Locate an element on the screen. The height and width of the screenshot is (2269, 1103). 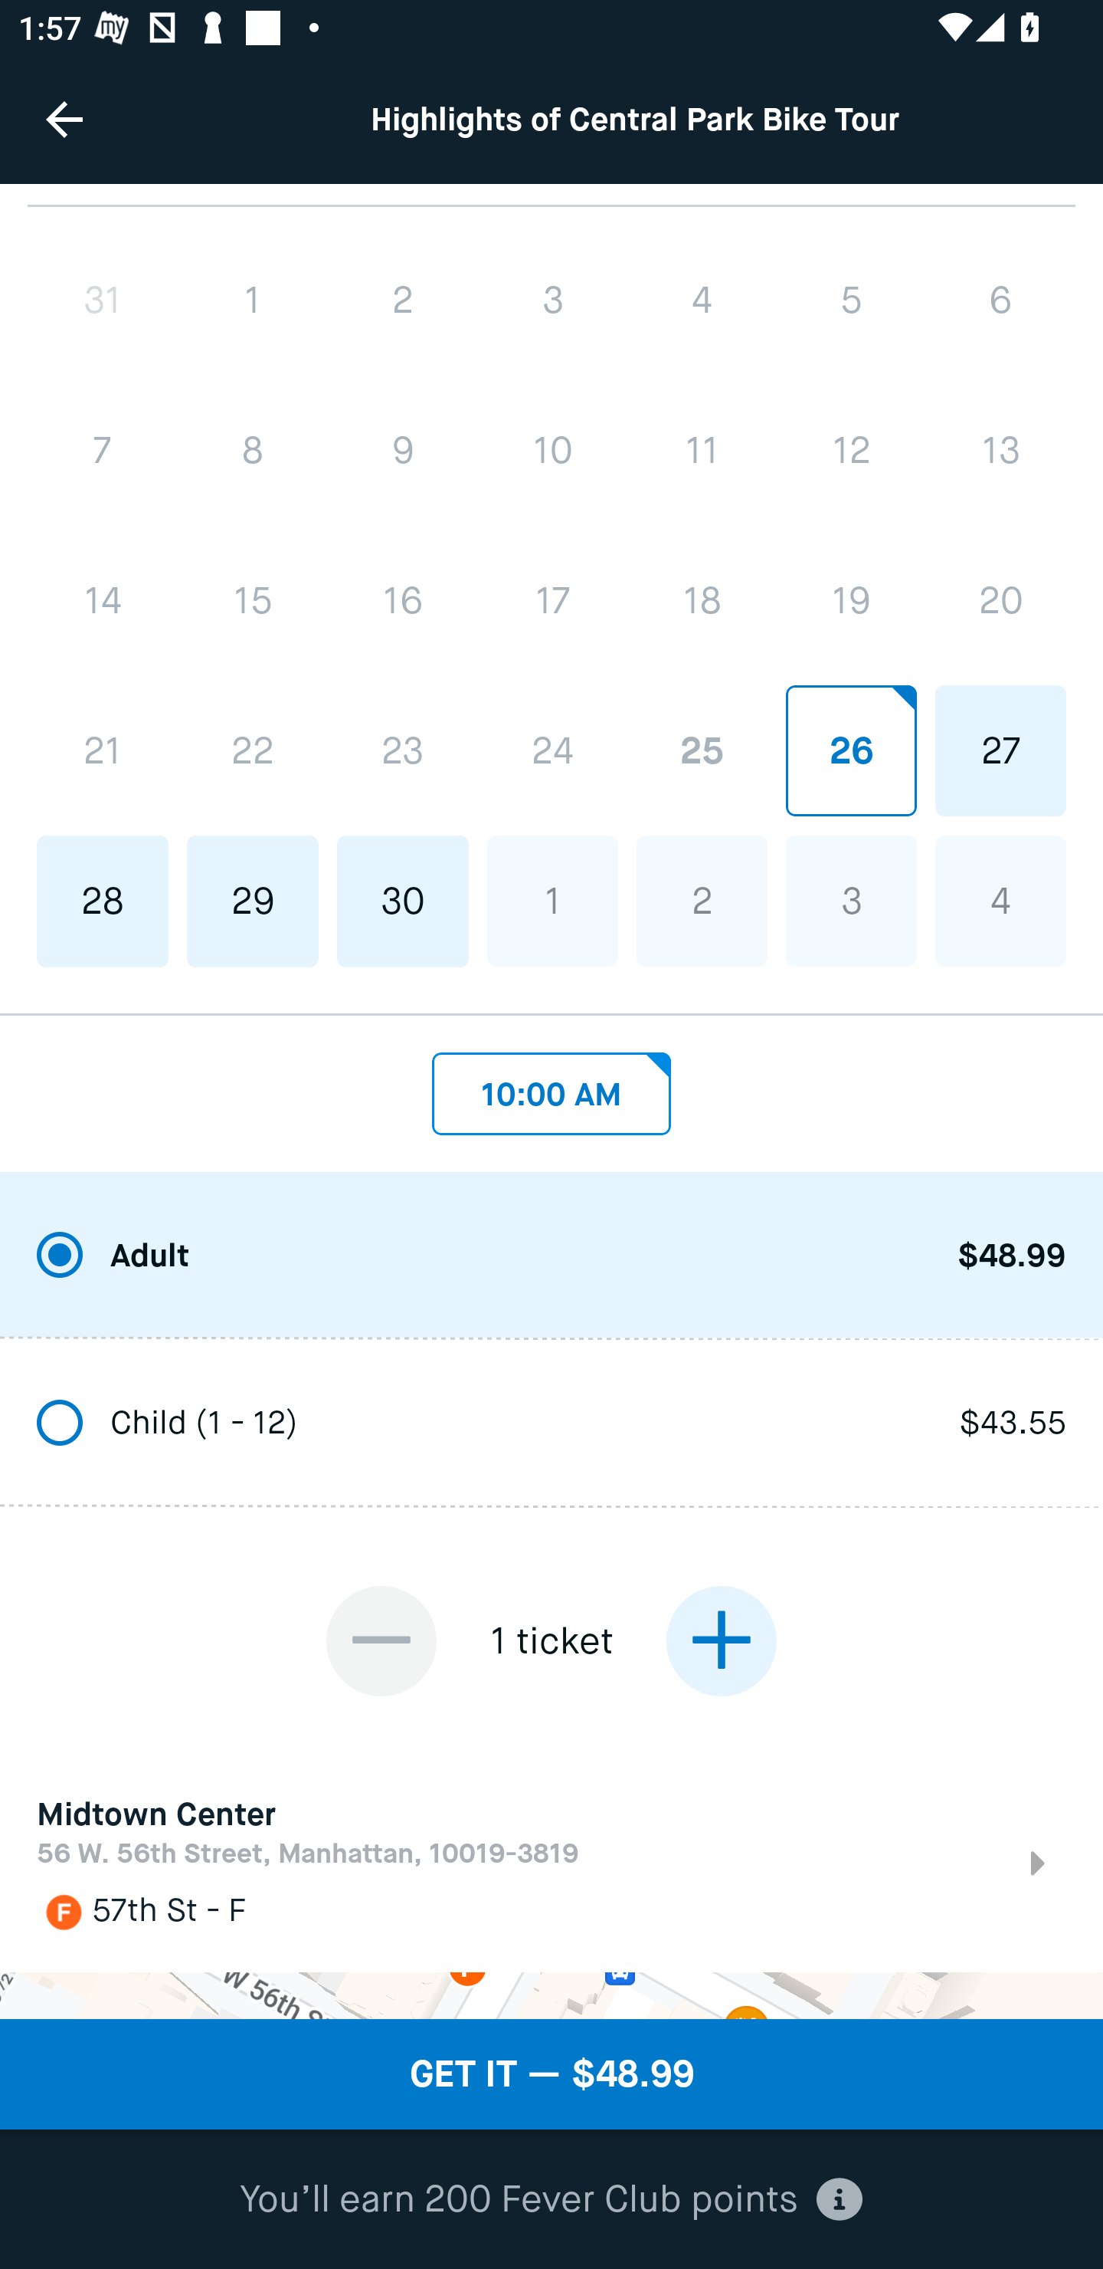
Adult $48.99 is located at coordinates (551, 1257).